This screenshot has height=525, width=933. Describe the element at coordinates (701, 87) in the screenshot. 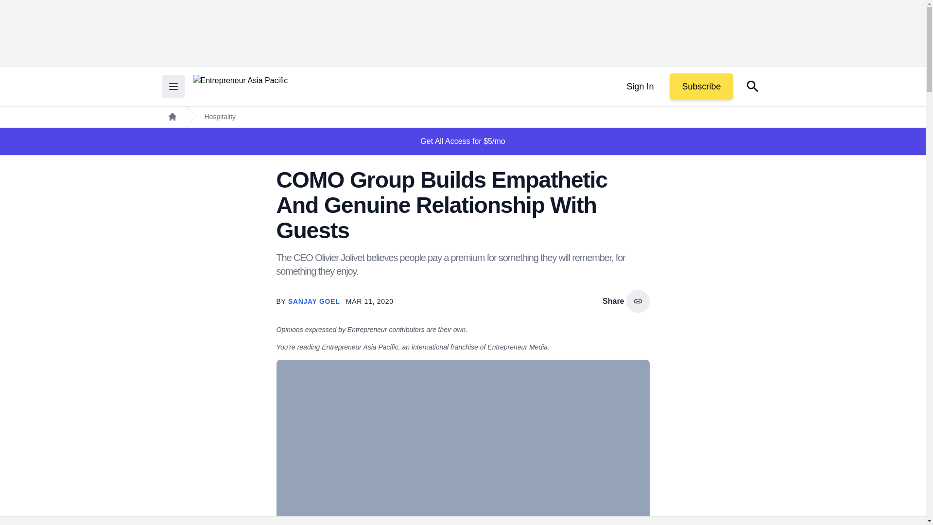

I see `Subscribe` at that location.